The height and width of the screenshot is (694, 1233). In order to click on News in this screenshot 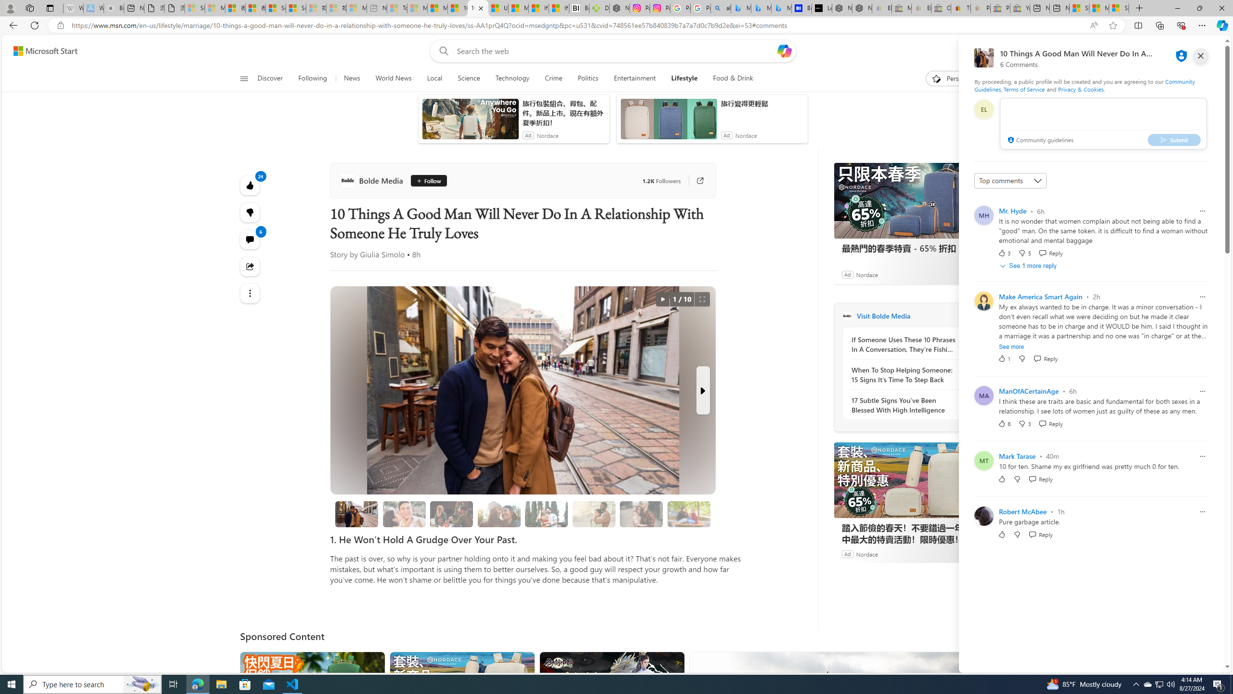, I will do `click(351, 79)`.